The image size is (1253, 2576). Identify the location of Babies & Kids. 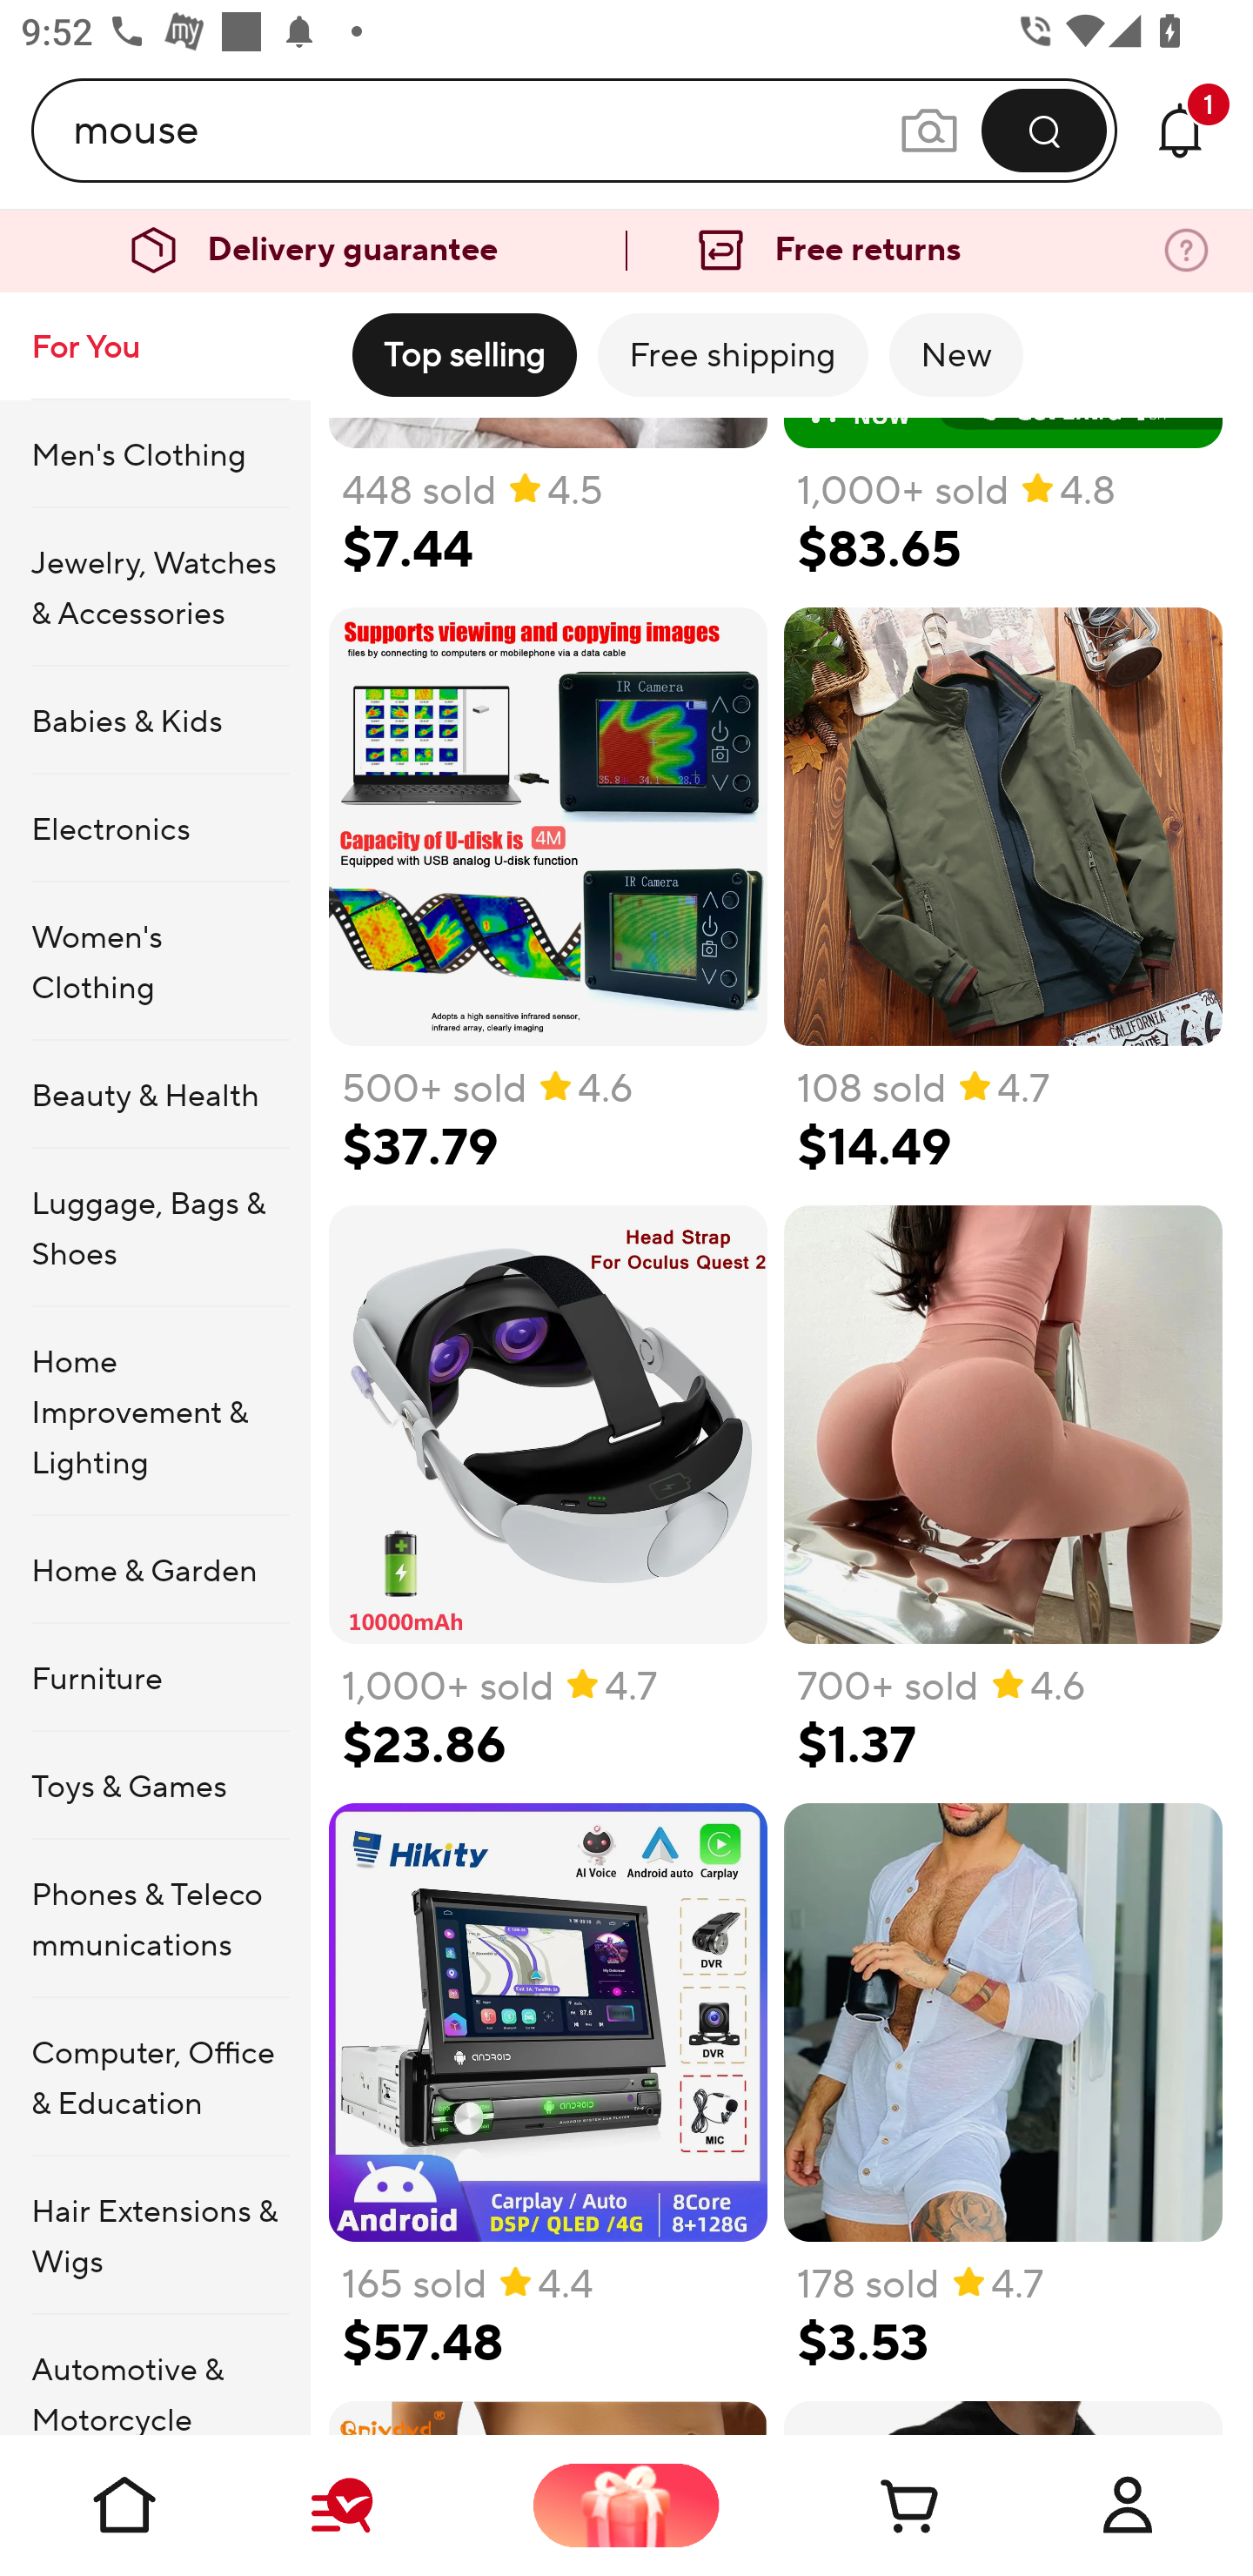
(155, 721).